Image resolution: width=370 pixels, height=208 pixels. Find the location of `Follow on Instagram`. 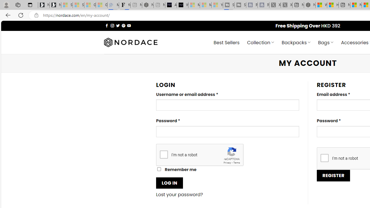

Follow on Instagram is located at coordinates (112, 25).